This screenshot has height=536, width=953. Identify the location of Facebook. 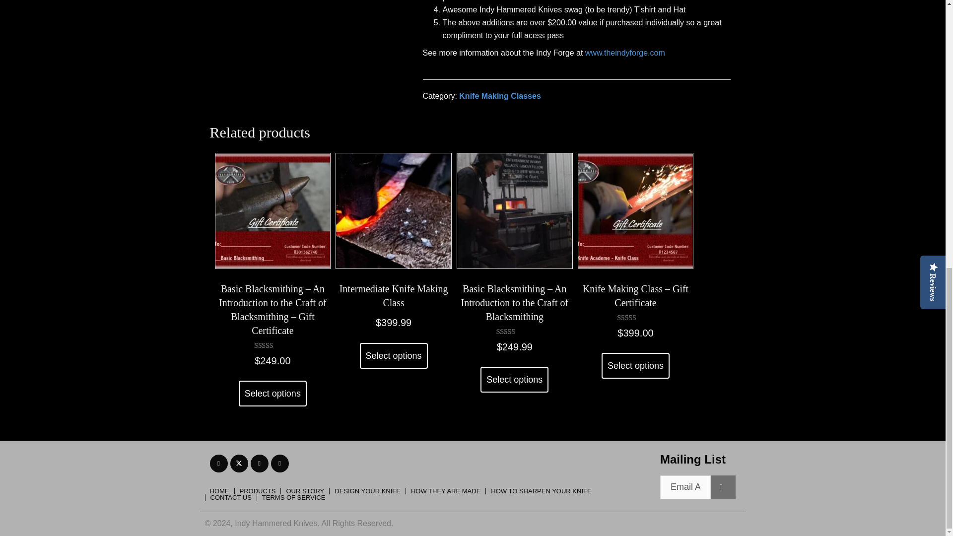
(218, 463).